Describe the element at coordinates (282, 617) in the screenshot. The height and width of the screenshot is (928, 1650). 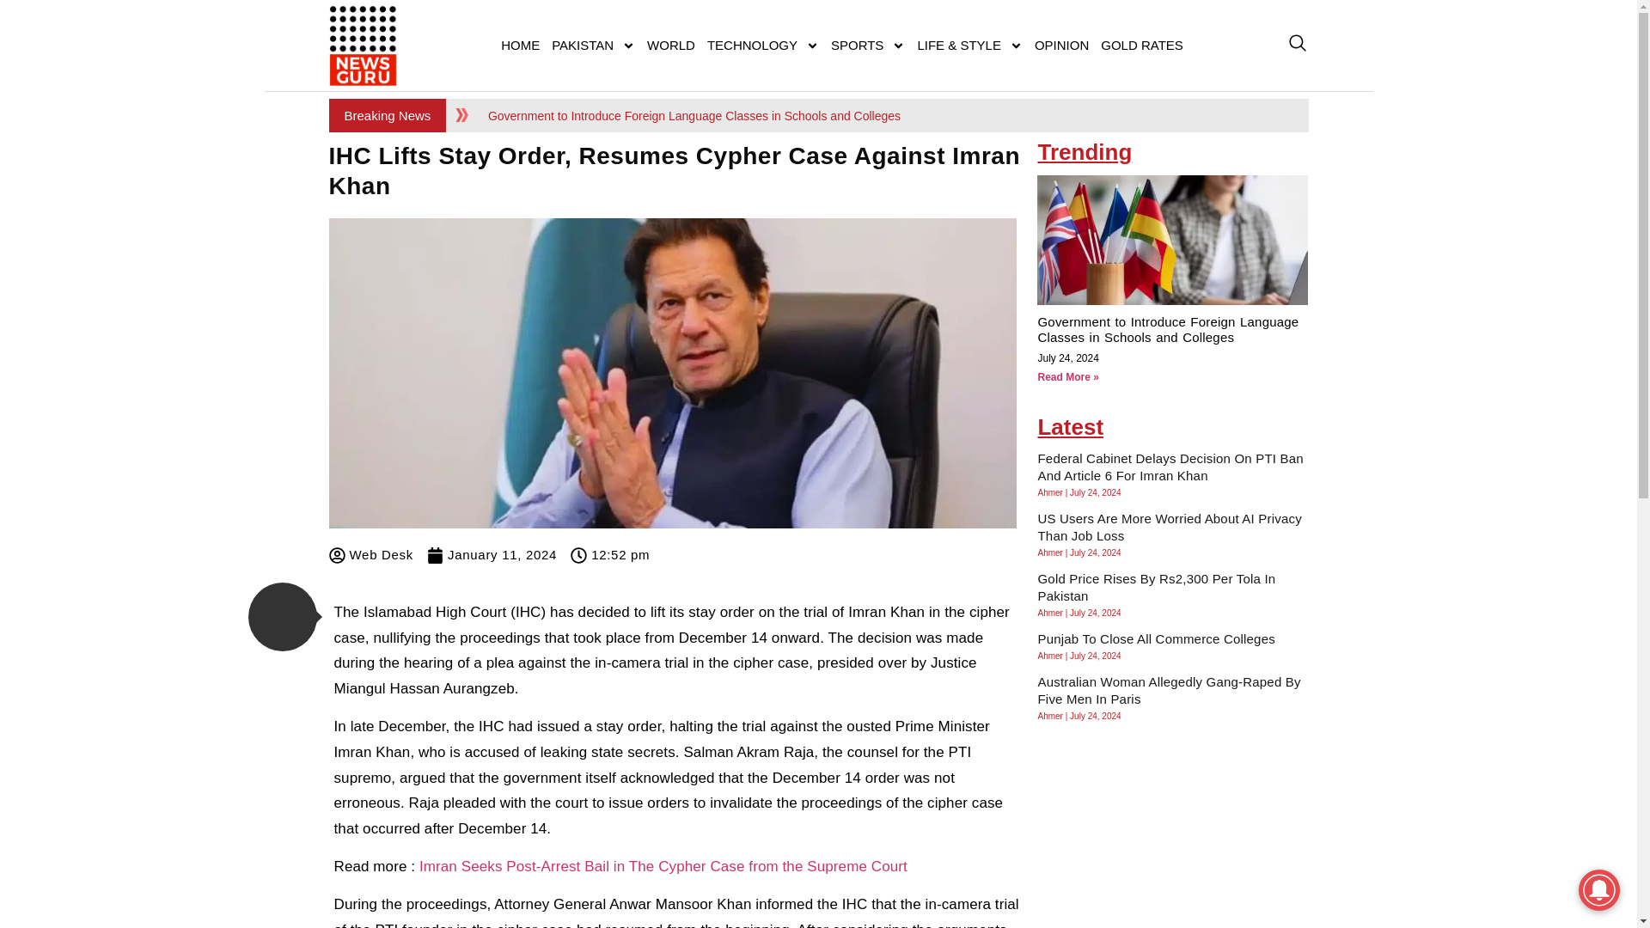
I see `Read Content` at that location.